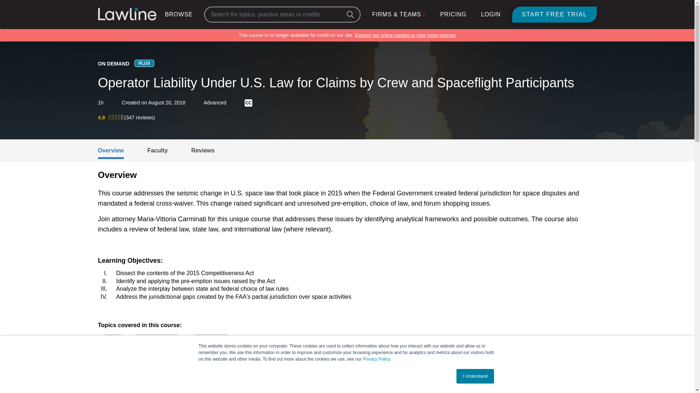  What do you see at coordinates (157, 342) in the screenshot?
I see `Operator Liability` at bounding box center [157, 342].